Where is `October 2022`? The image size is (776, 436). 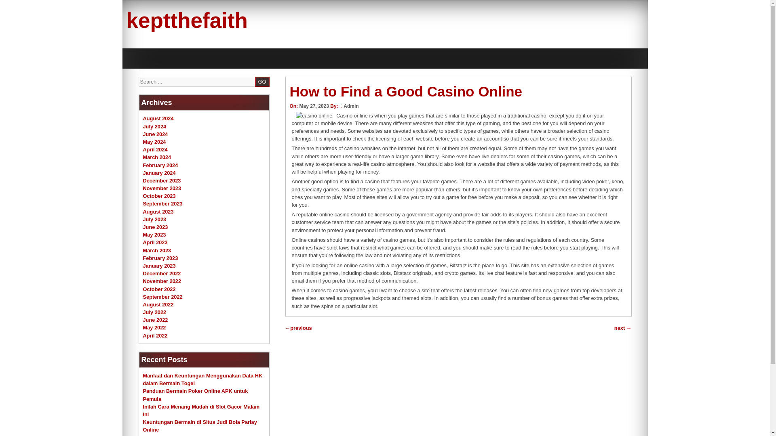 October 2022 is located at coordinates (159, 289).